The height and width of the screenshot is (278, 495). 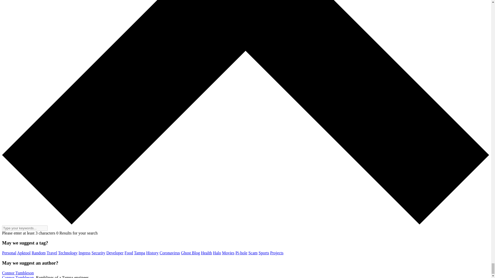 What do you see at coordinates (85, 253) in the screenshot?
I see `Ingress` at bounding box center [85, 253].